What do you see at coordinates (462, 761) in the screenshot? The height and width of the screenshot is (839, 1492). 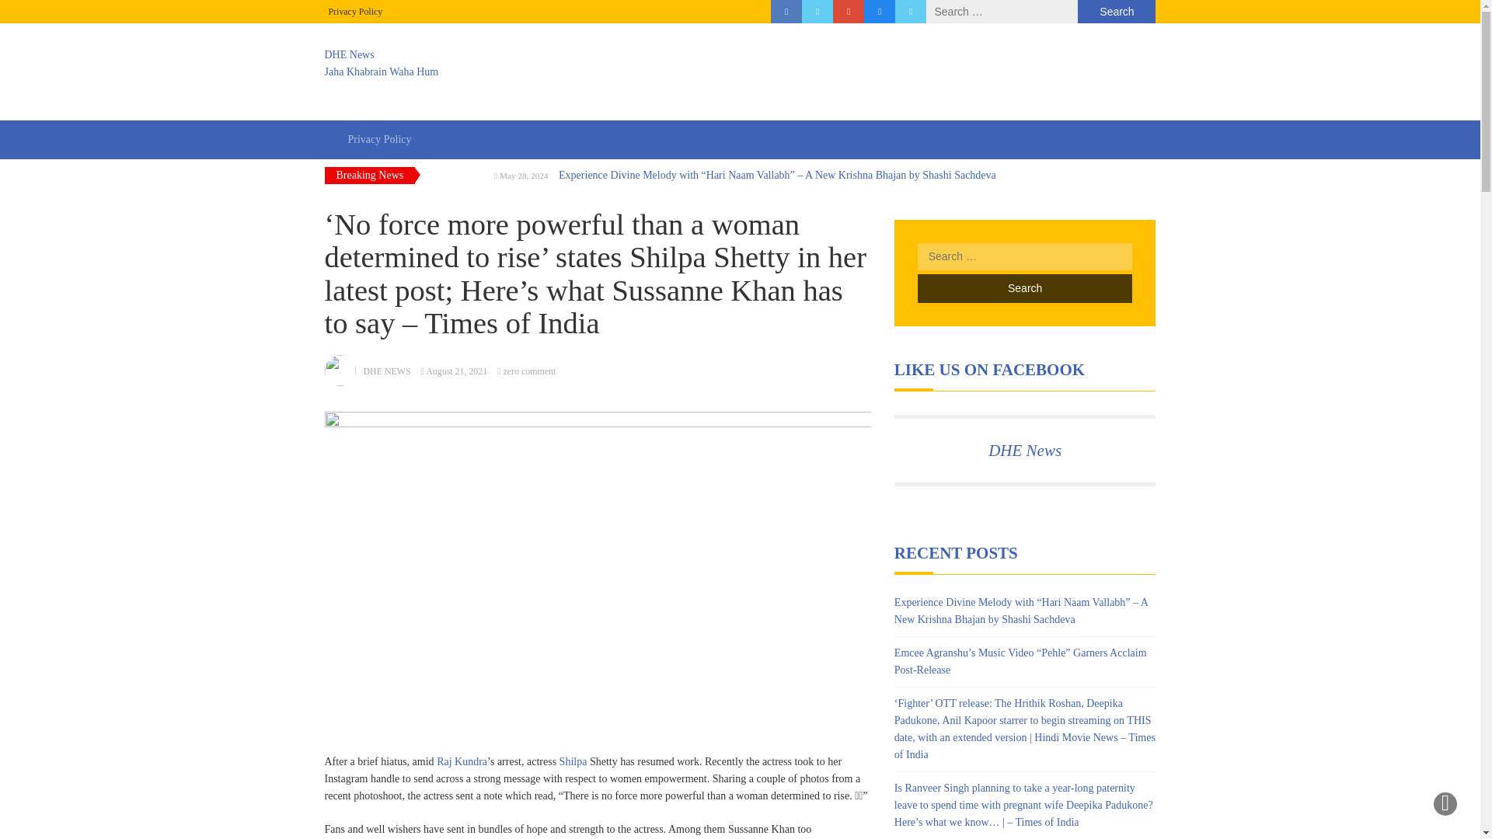 I see `Raj Kundra` at bounding box center [462, 761].